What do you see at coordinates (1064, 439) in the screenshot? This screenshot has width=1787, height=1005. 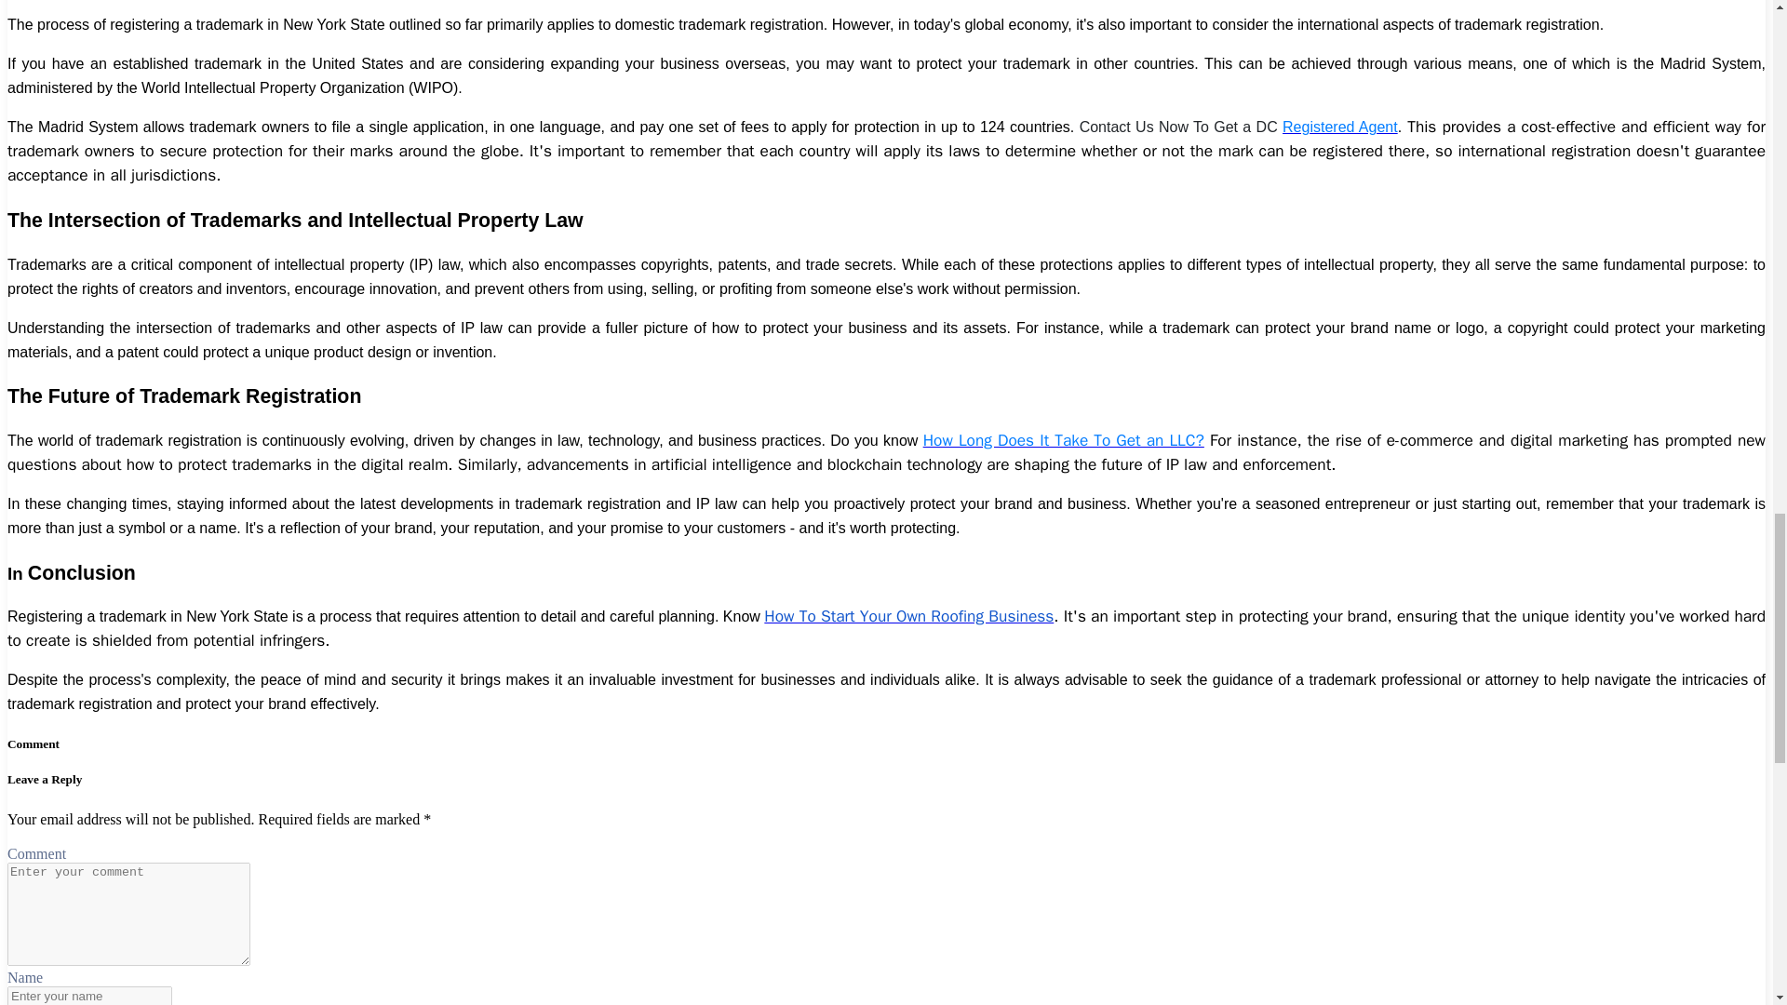 I see `How Long Does It Take To Get an LLC?` at bounding box center [1064, 439].